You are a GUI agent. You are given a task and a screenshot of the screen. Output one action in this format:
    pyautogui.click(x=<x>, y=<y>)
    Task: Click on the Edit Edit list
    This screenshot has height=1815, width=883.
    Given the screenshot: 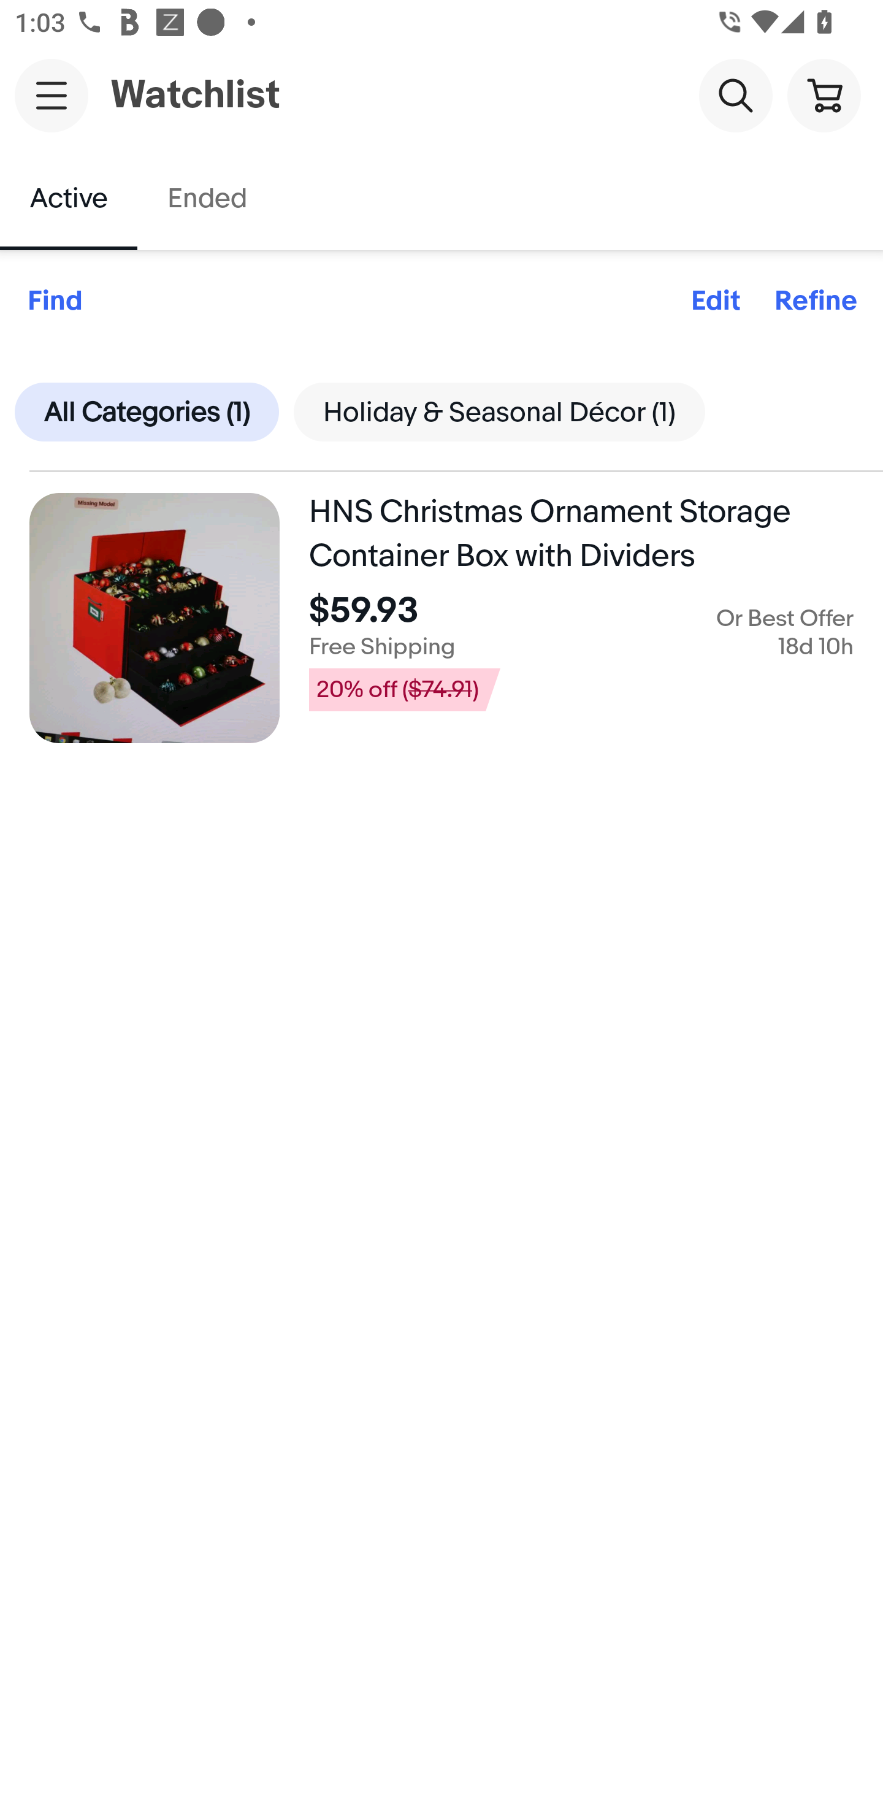 What is the action you would take?
    pyautogui.click(x=715, y=302)
    